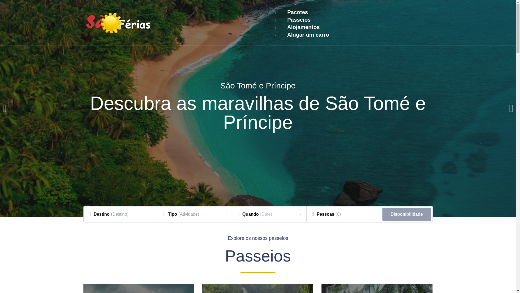 This screenshot has height=293, width=520. Describe the element at coordinates (407, 214) in the screenshot. I see `Disponibilidade` at that location.